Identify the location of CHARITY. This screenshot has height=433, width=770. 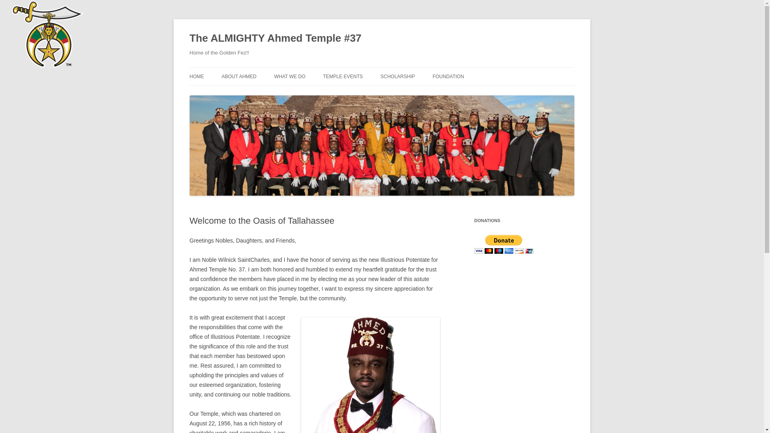
(314, 93).